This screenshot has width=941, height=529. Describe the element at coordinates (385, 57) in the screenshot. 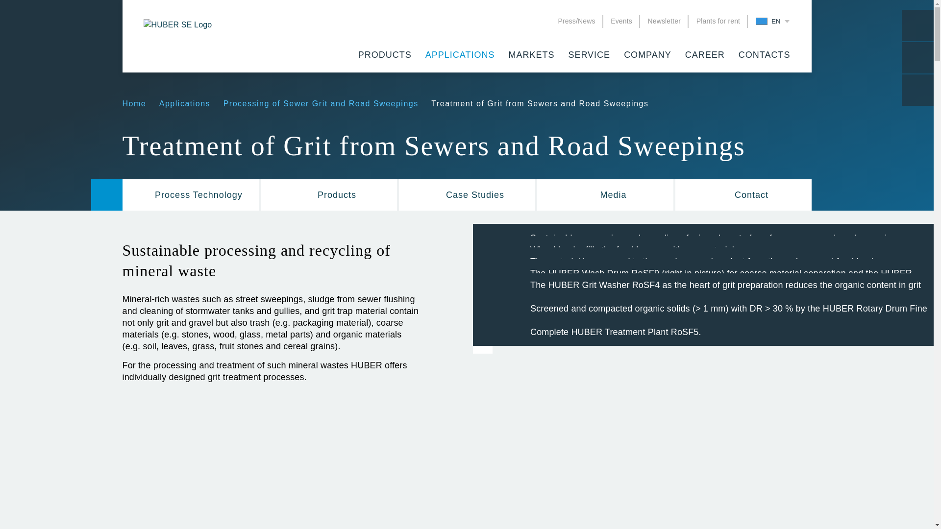

I see `Products` at that location.